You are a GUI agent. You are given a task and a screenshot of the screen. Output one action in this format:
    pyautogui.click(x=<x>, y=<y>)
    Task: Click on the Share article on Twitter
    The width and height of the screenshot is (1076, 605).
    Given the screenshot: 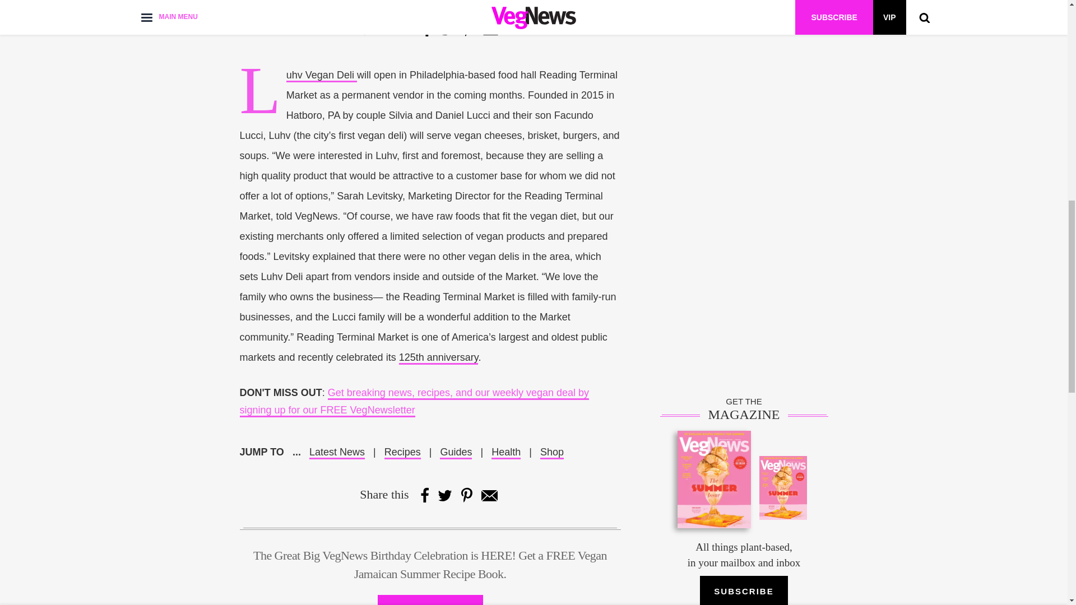 What is the action you would take?
    pyautogui.click(x=445, y=495)
    